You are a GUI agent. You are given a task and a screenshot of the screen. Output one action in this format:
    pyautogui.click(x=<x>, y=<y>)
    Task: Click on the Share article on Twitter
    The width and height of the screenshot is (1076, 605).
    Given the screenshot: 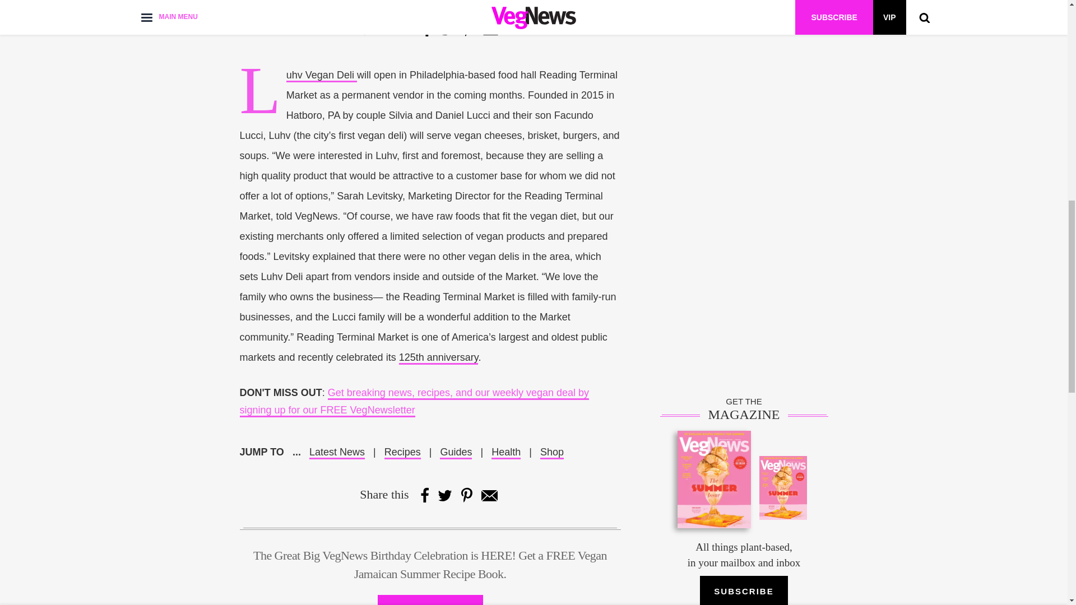 What is the action you would take?
    pyautogui.click(x=445, y=495)
    